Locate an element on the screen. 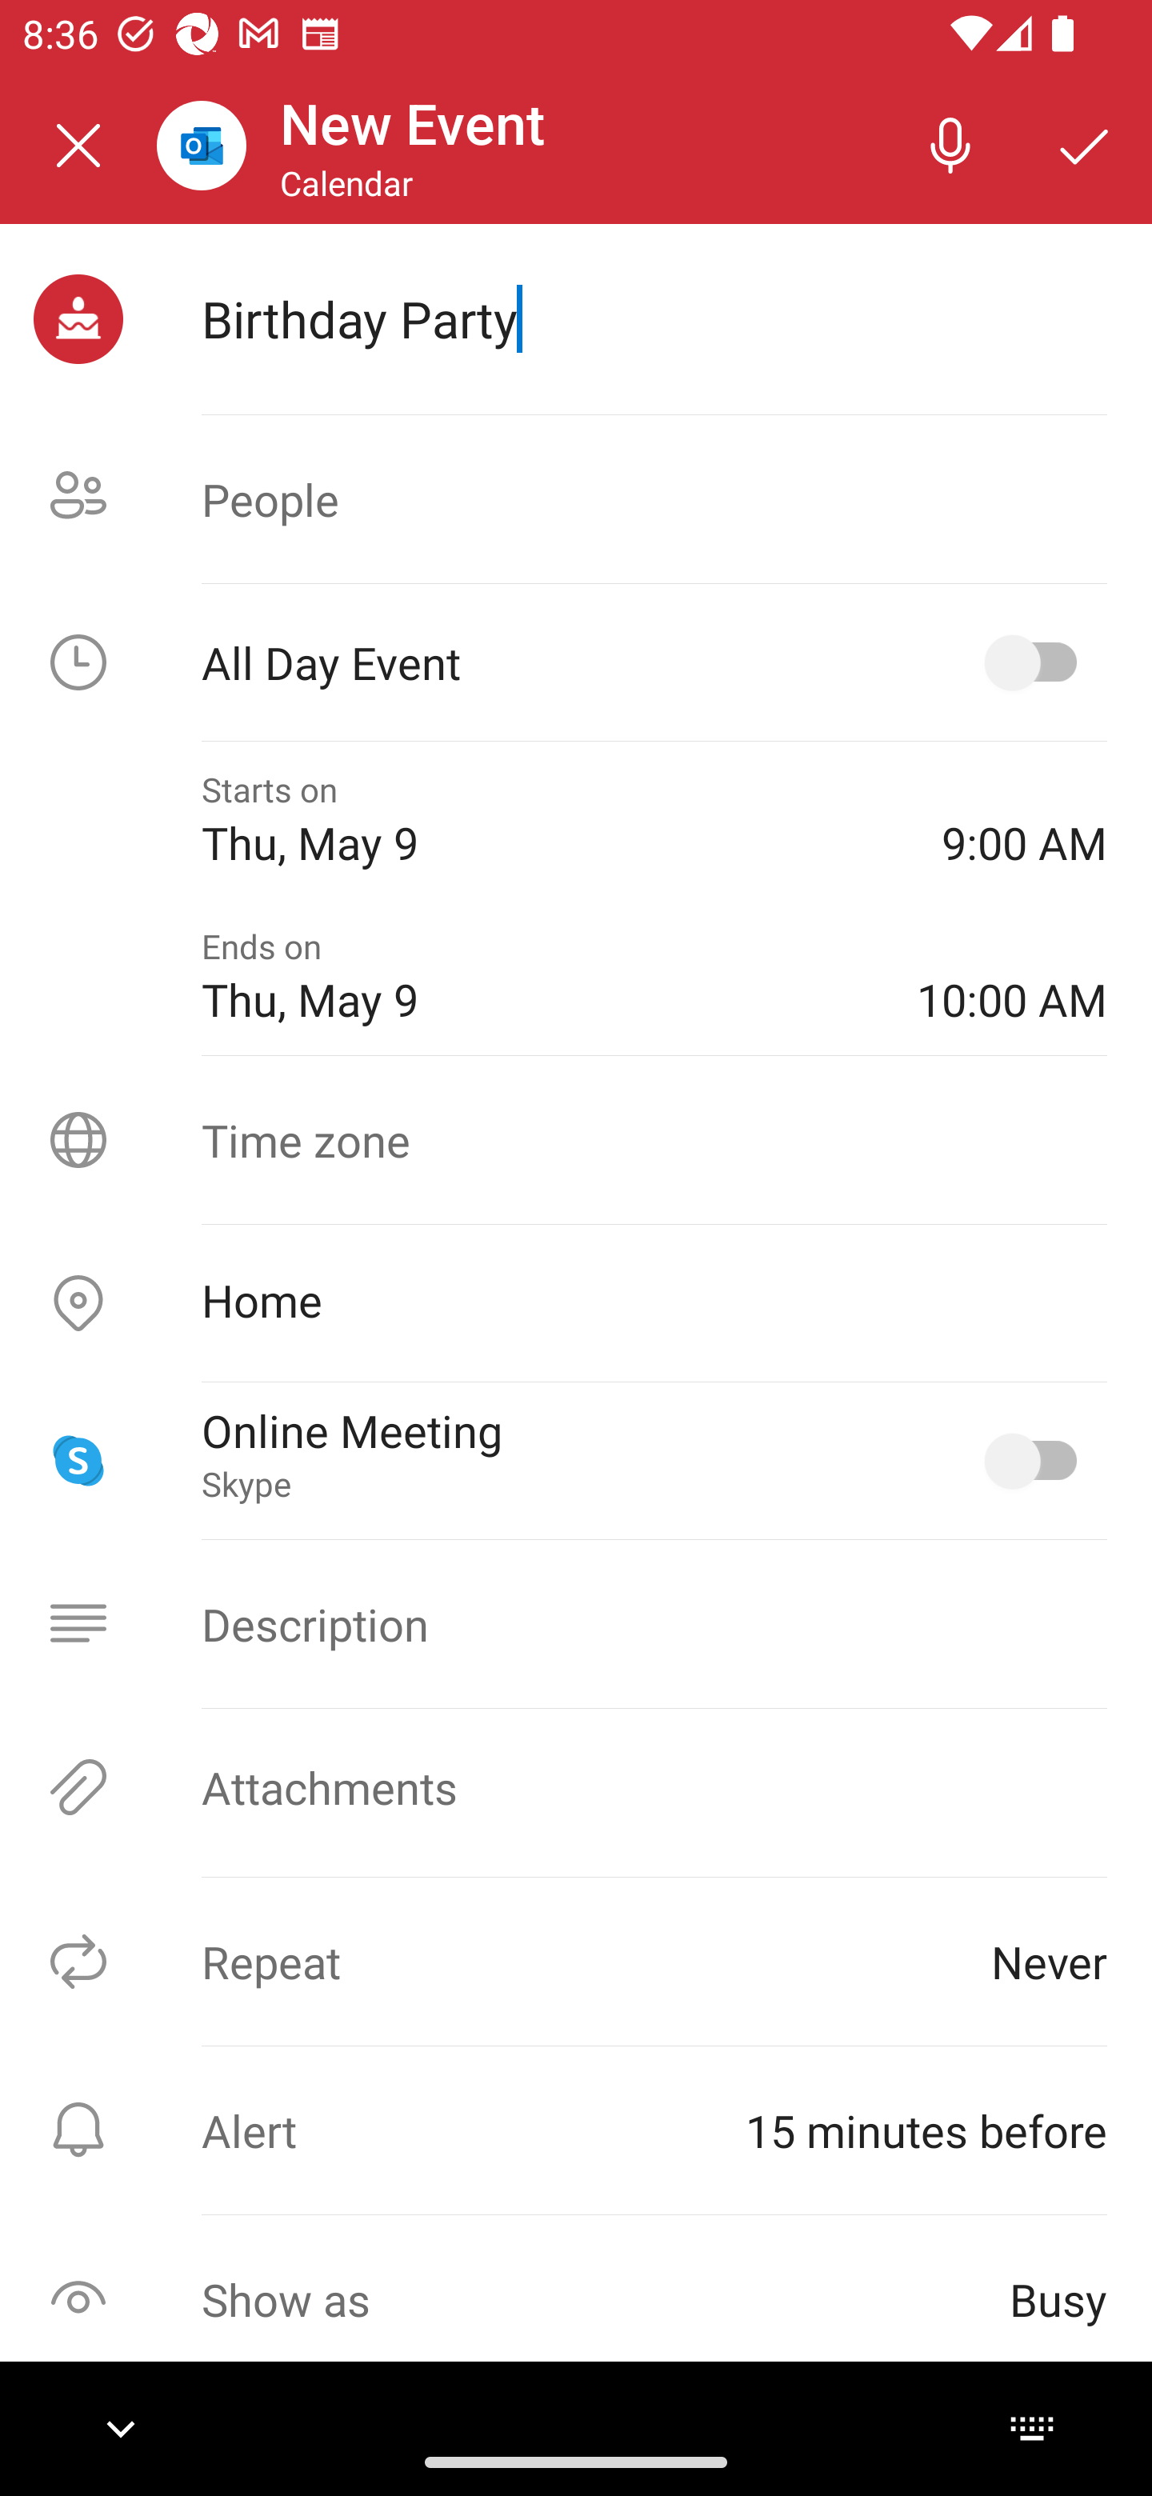 The height and width of the screenshot is (2496, 1152). Show as Busy is located at coordinates (576, 2299).